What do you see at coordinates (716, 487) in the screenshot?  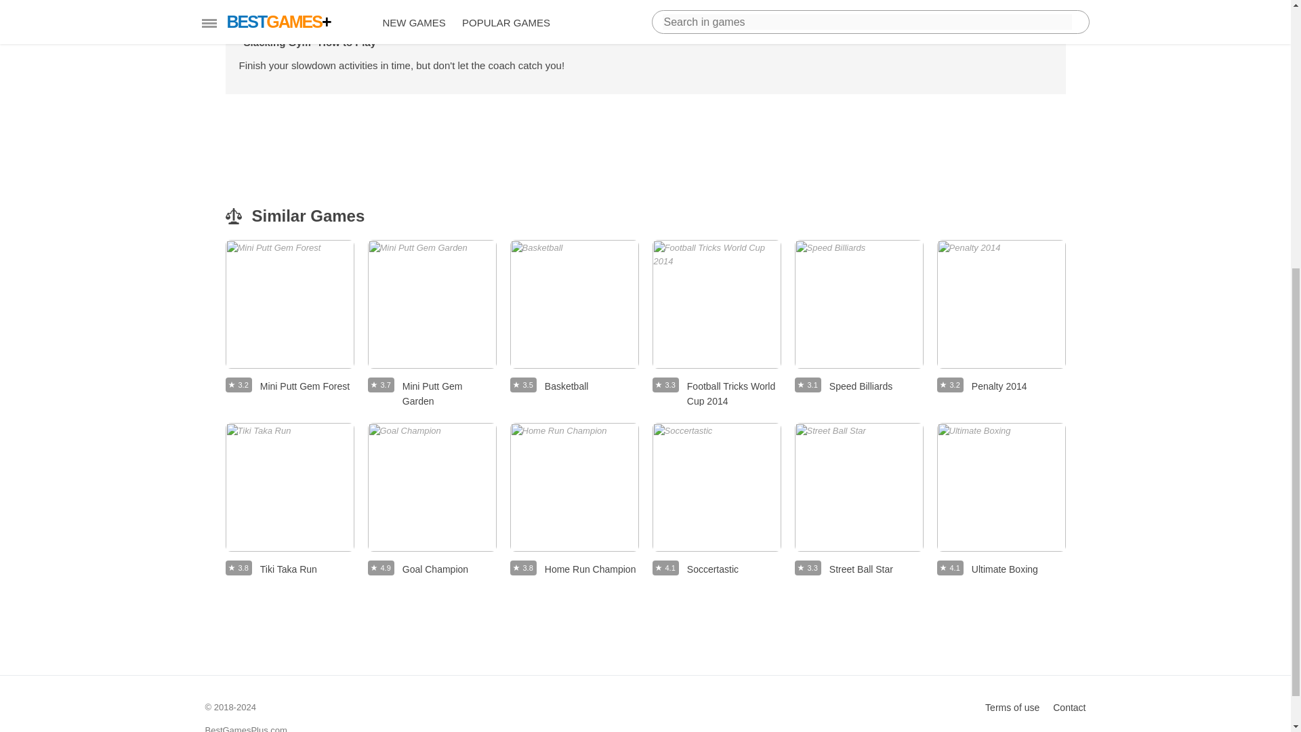 I see `Soccertastic` at bounding box center [716, 487].